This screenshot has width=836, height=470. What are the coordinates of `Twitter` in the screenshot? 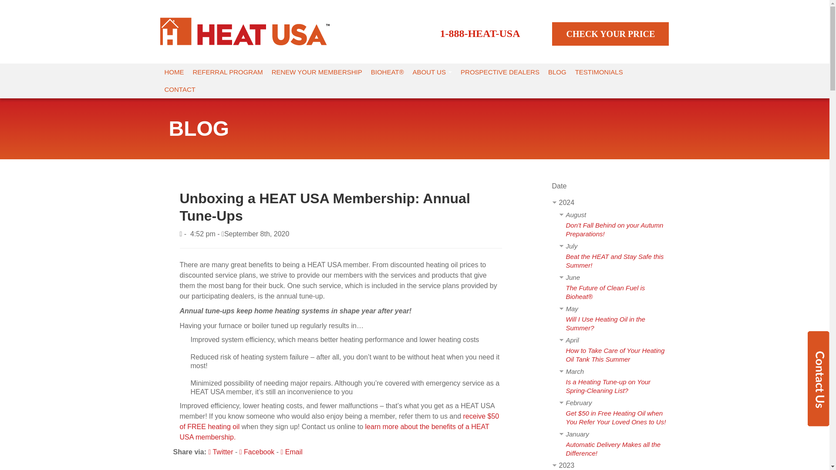 It's located at (220, 452).